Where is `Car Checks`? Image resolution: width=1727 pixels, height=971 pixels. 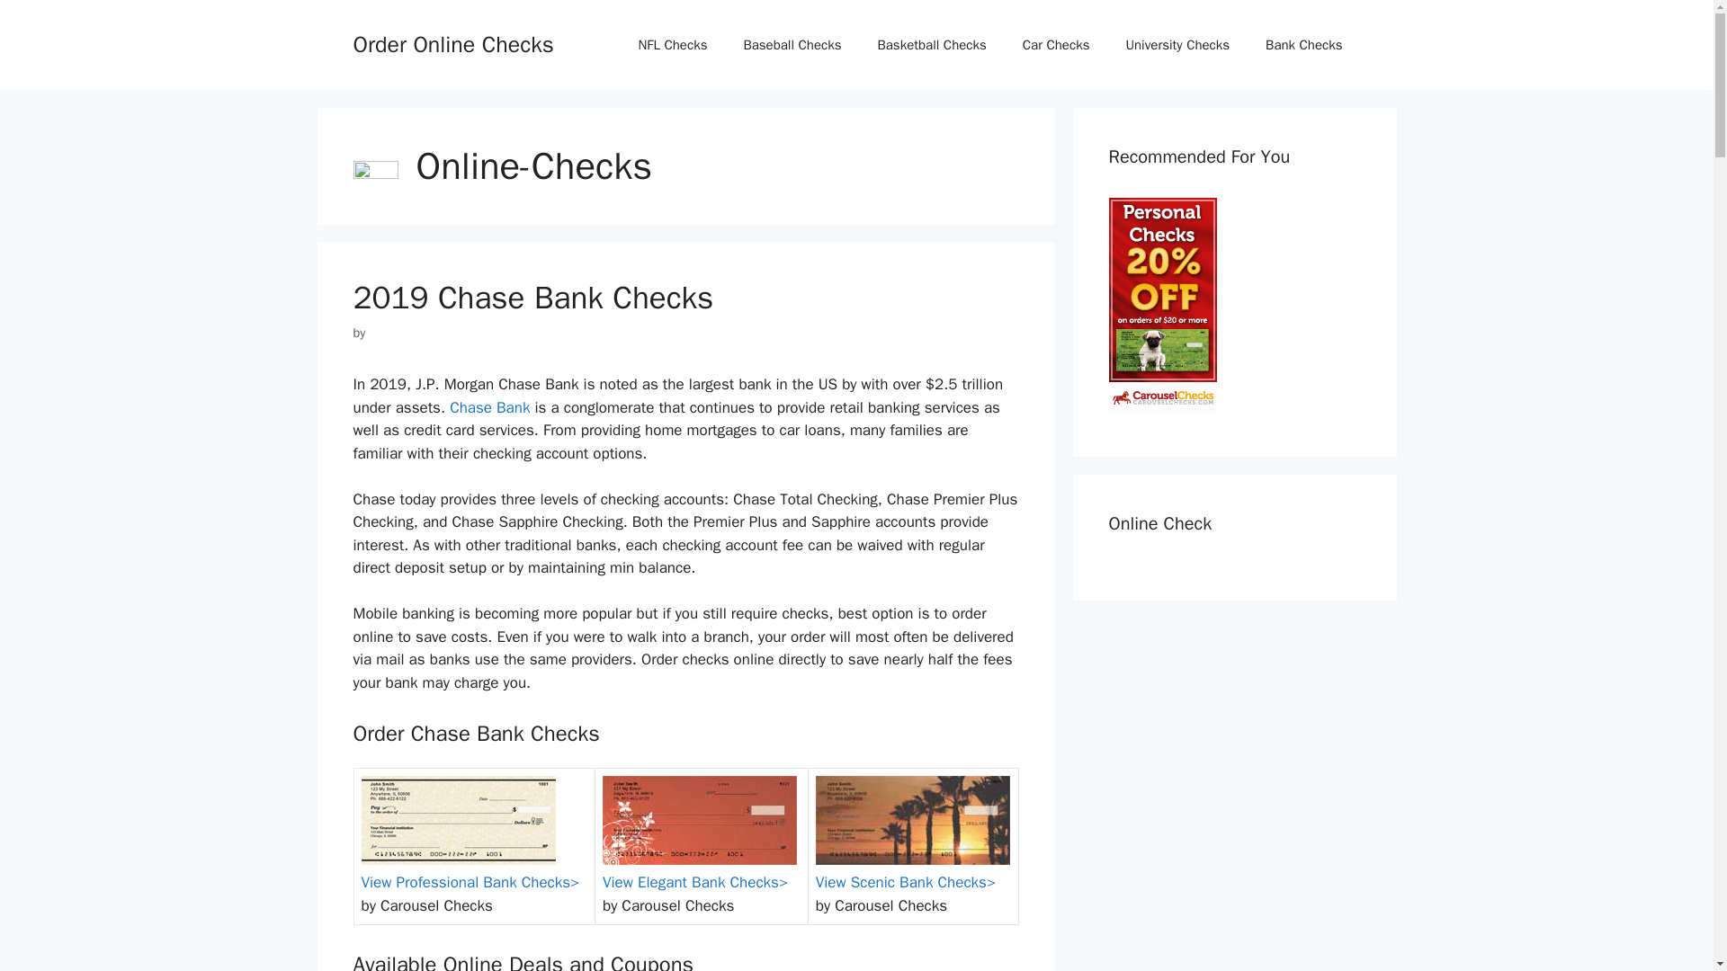
Car Checks is located at coordinates (1056, 45).